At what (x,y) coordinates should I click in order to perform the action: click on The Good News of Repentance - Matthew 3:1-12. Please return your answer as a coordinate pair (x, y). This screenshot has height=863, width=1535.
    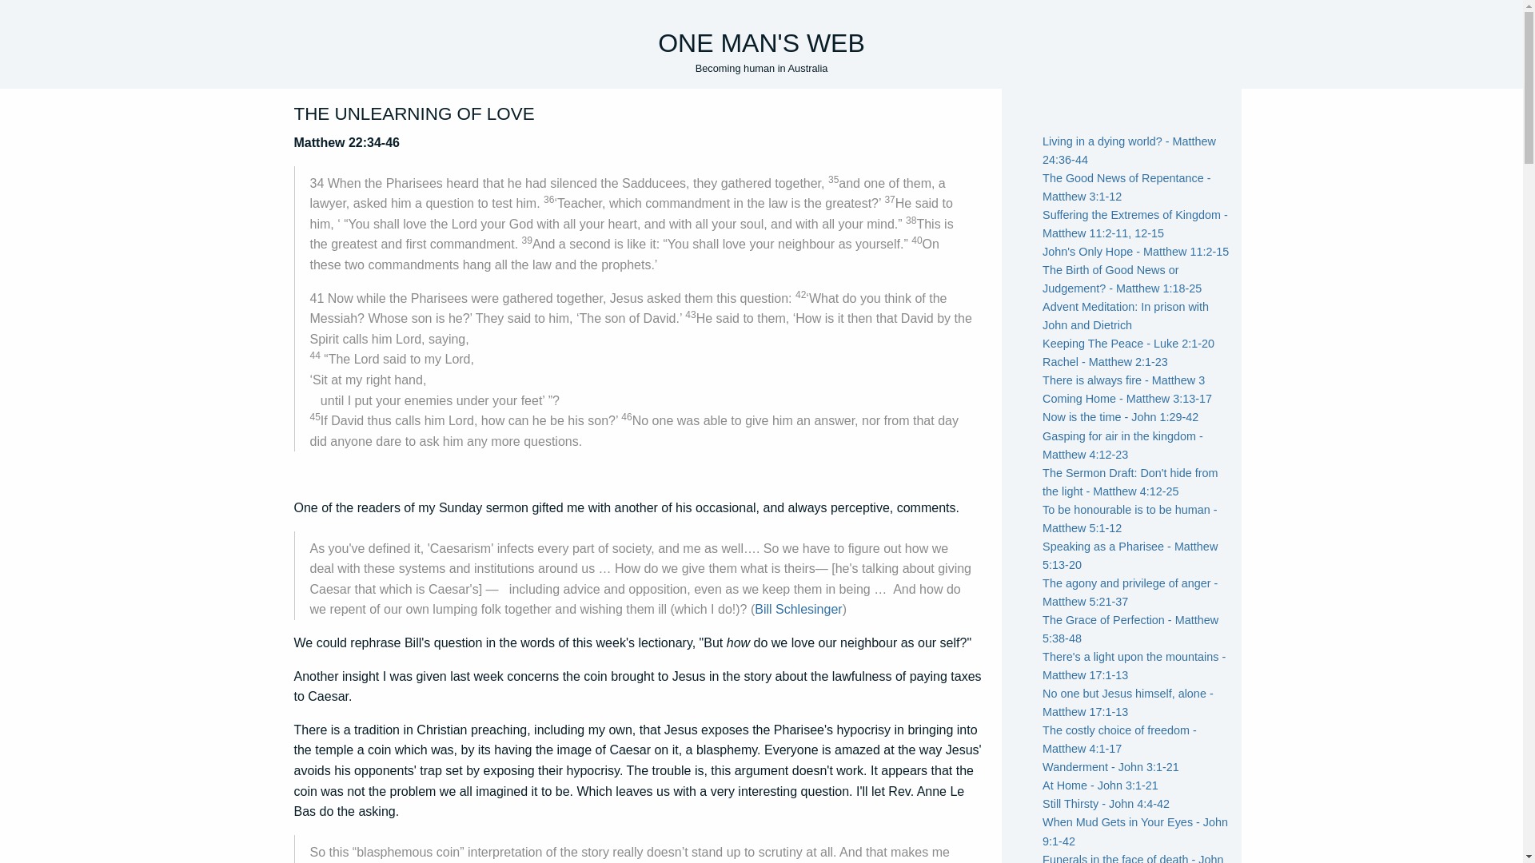
    Looking at the image, I should click on (1126, 187).